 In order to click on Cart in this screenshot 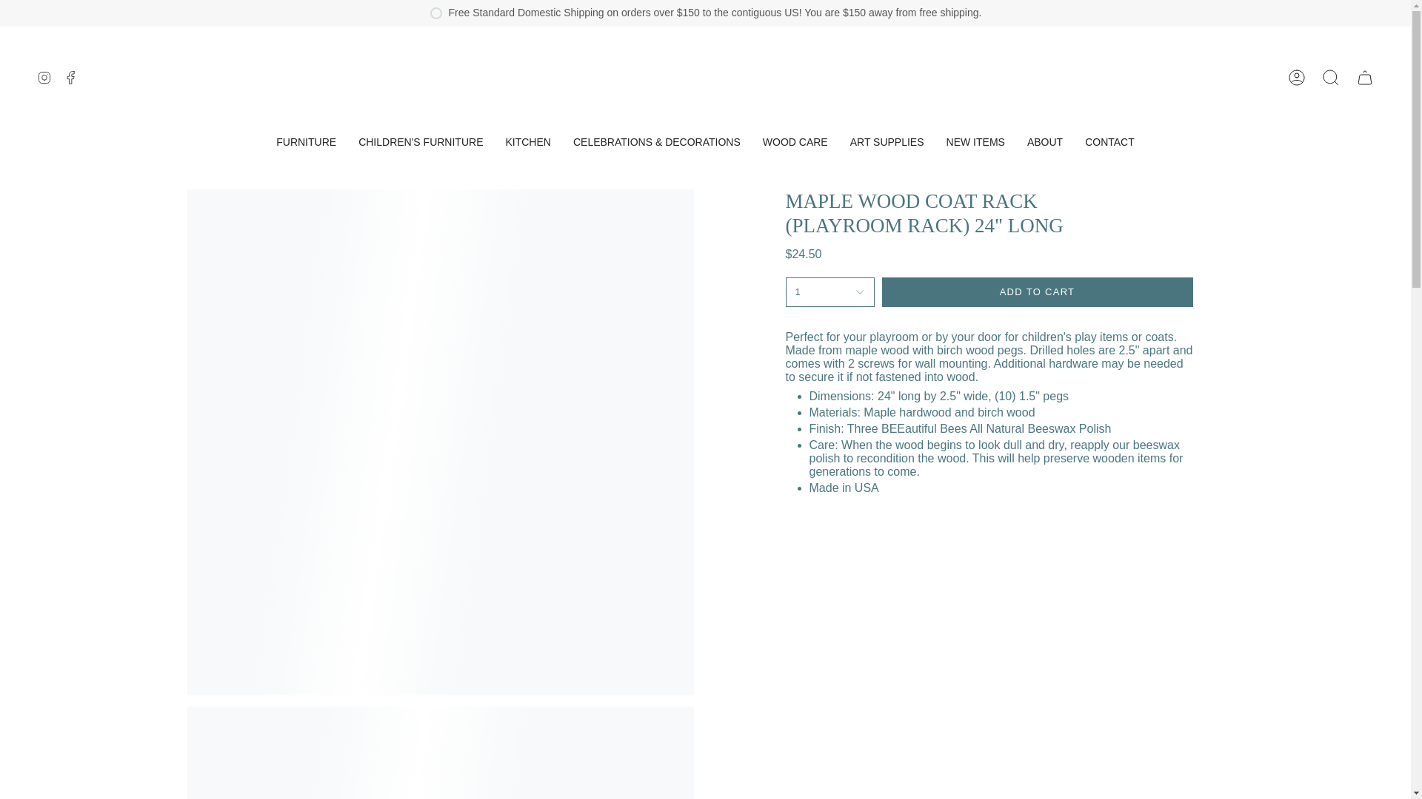, I will do `click(1365, 77)`.